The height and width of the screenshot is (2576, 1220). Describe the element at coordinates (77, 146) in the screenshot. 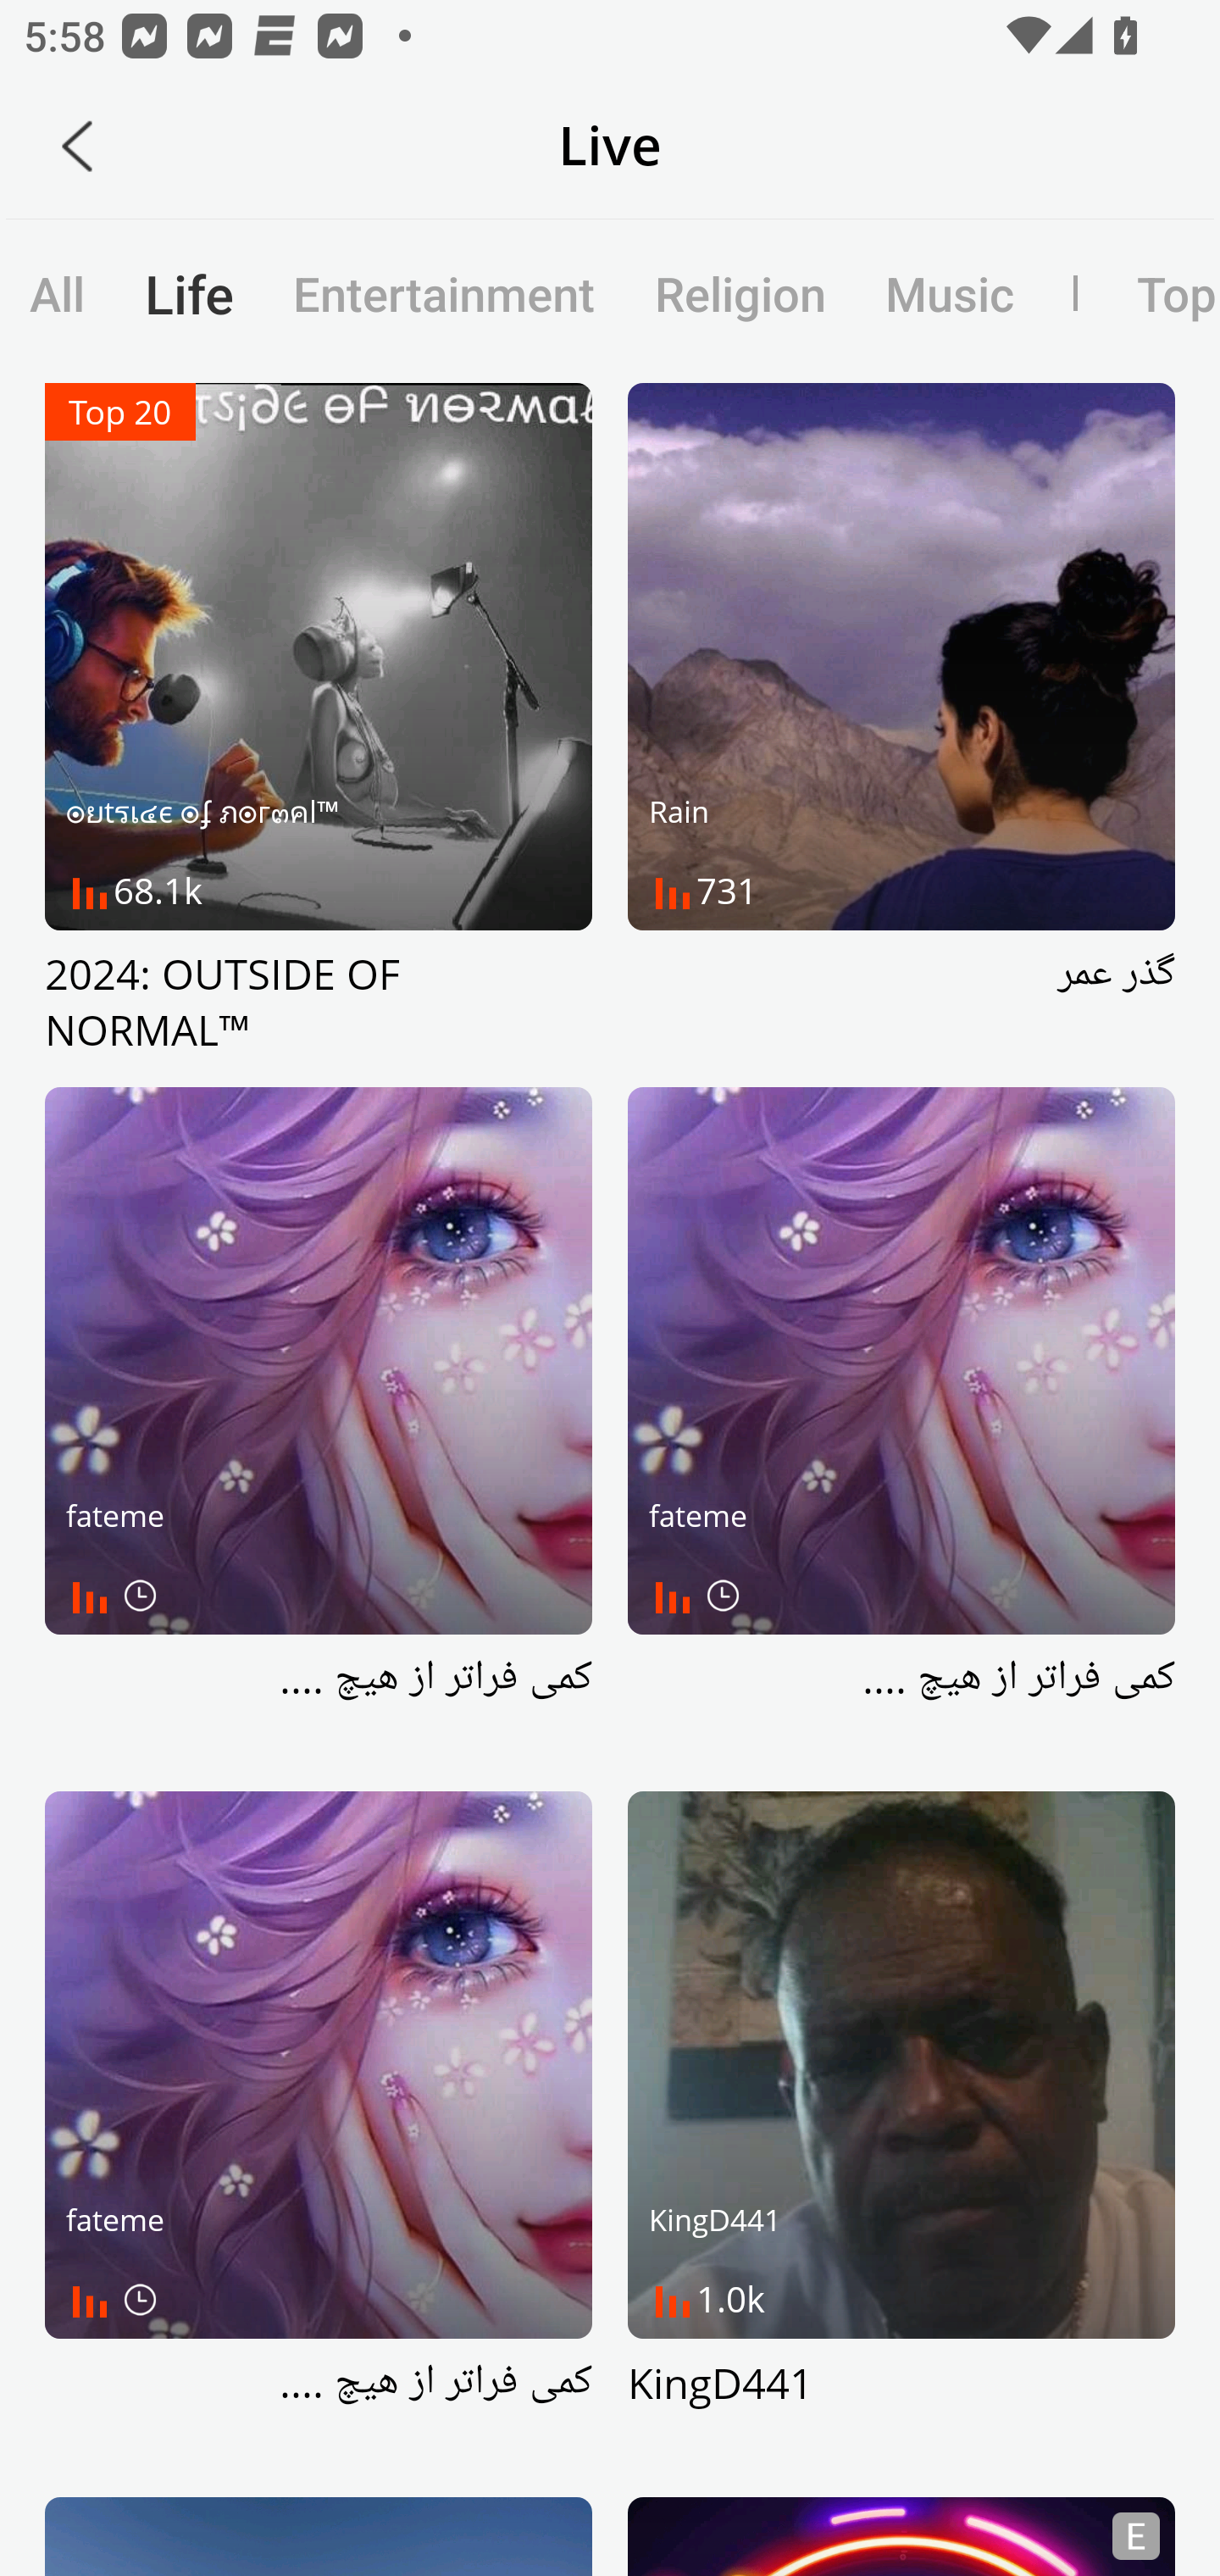

I see `Back` at that location.